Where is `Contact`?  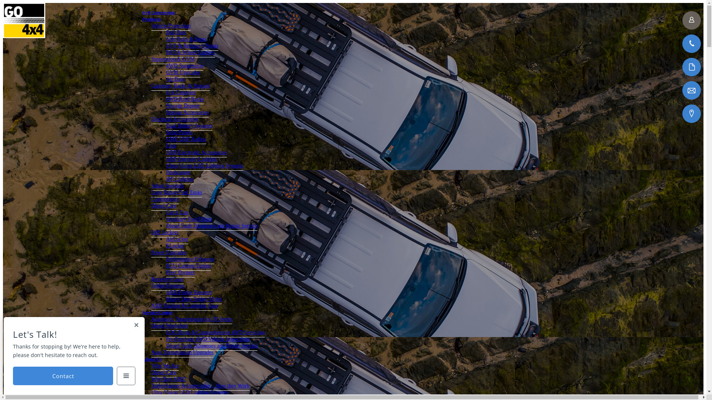
Contact is located at coordinates (63, 376).